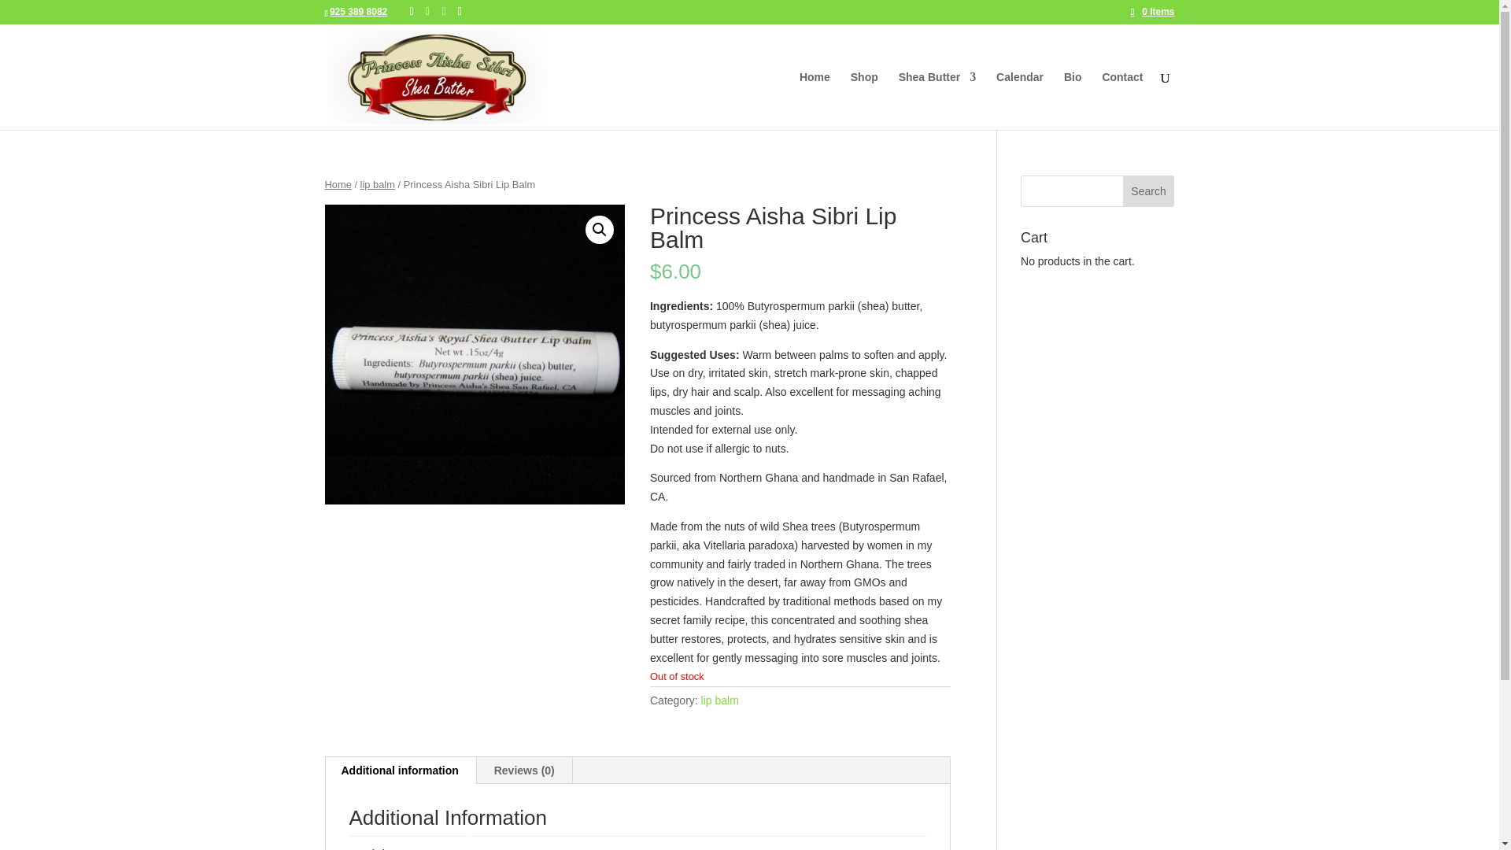 The width and height of the screenshot is (1511, 850). I want to click on Additional information, so click(400, 770).